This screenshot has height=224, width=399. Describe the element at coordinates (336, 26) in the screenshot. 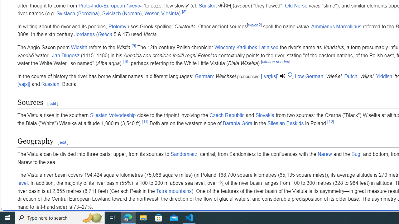

I see `Ammianus Marcellinus` at that location.